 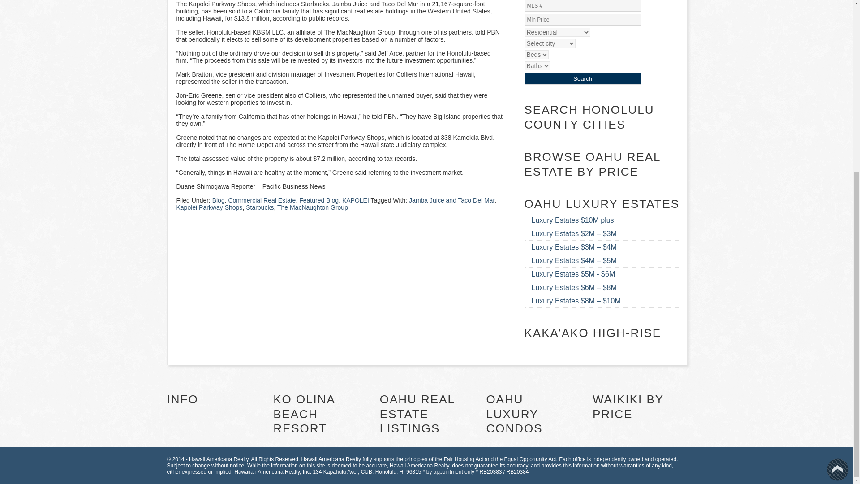 I want to click on The MacNaughton Group, so click(x=313, y=207).